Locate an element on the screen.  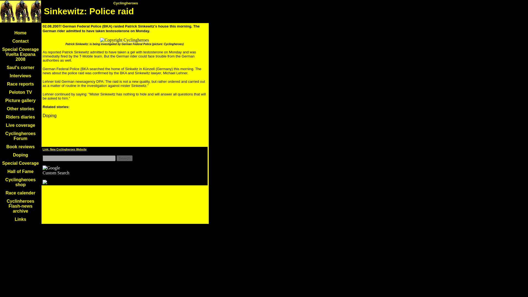
Race calender is located at coordinates (20, 193).